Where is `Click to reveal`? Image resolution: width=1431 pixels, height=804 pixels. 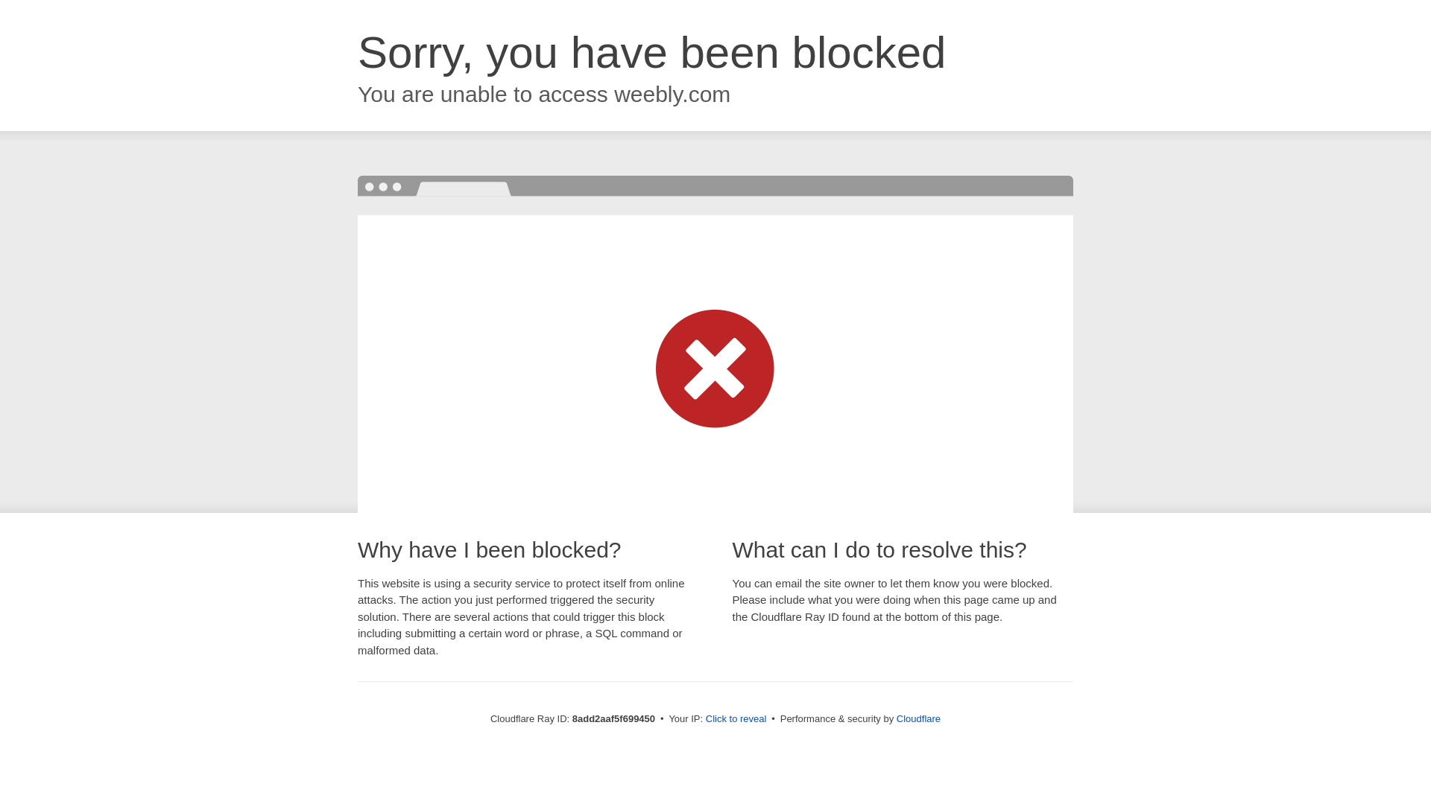 Click to reveal is located at coordinates (736, 719).